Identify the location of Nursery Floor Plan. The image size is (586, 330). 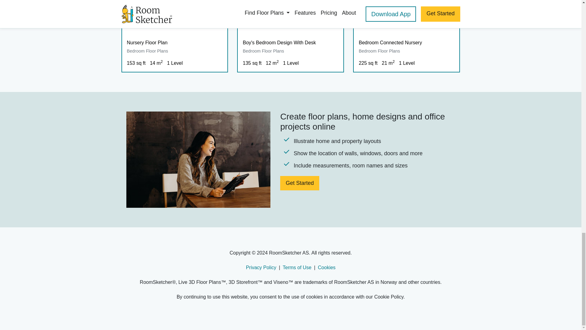
(175, 42).